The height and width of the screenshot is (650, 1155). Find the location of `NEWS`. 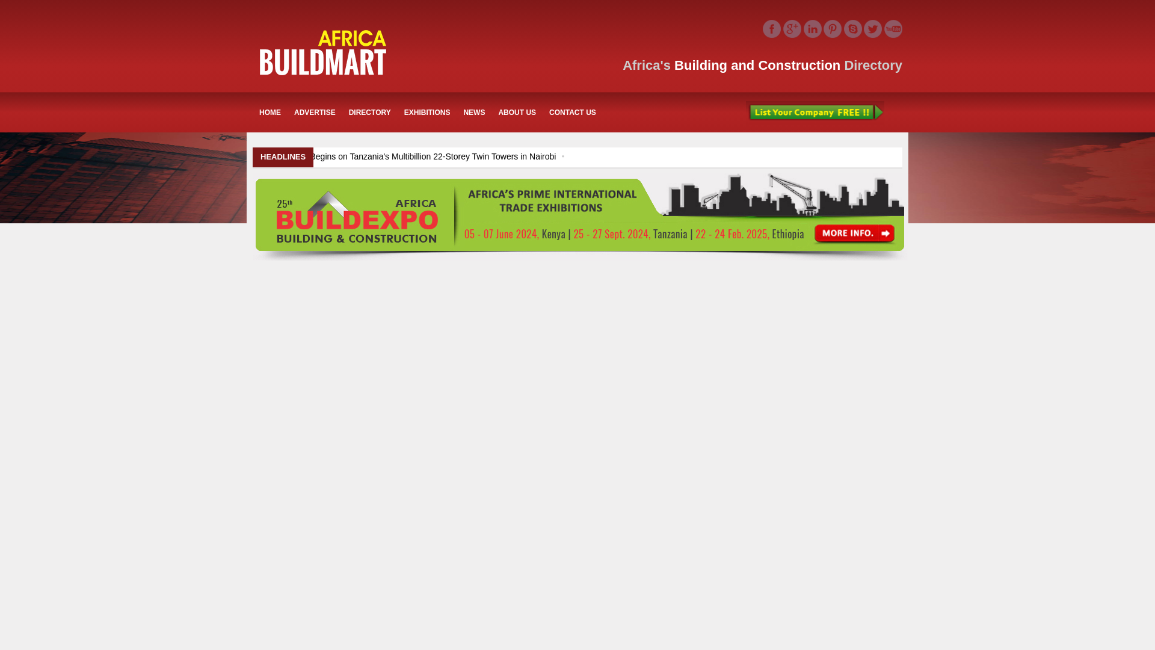

NEWS is located at coordinates (474, 112).